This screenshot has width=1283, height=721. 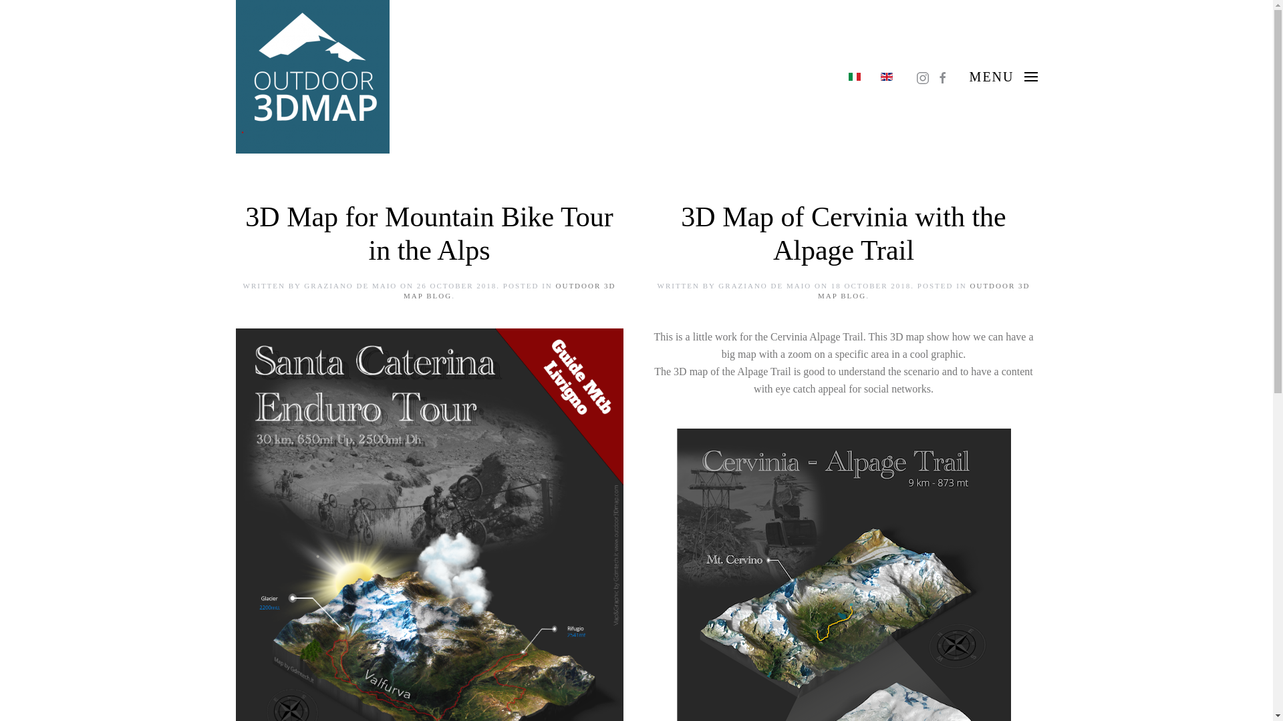 What do you see at coordinates (1004, 77) in the screenshot?
I see `MENU` at bounding box center [1004, 77].